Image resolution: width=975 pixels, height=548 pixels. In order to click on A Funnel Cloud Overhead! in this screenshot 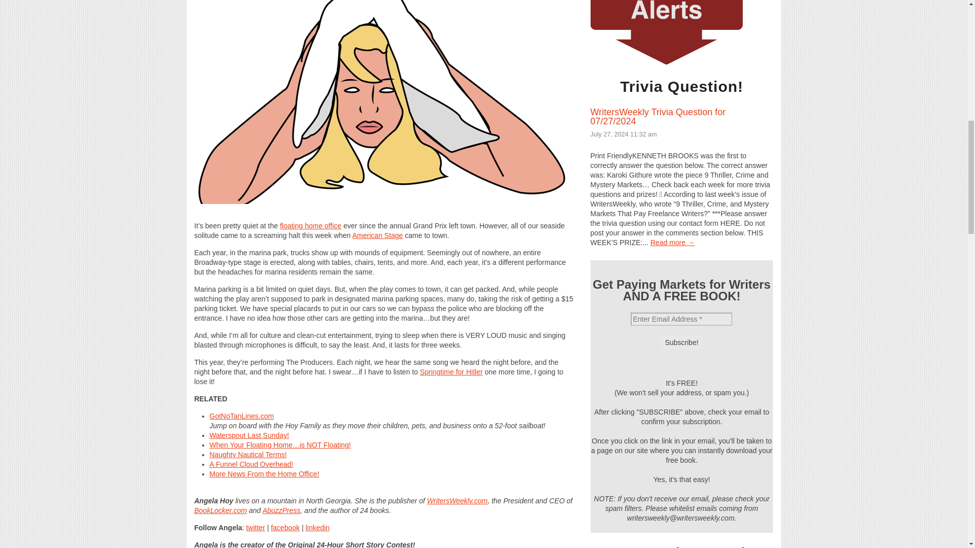, I will do `click(251, 464)`.